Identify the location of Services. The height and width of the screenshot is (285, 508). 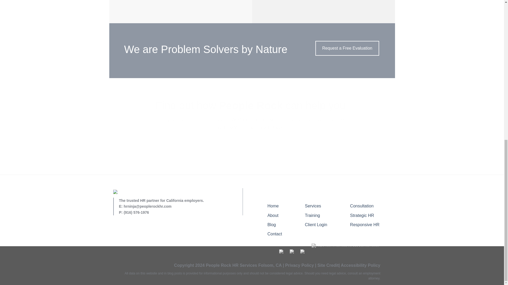
(313, 206).